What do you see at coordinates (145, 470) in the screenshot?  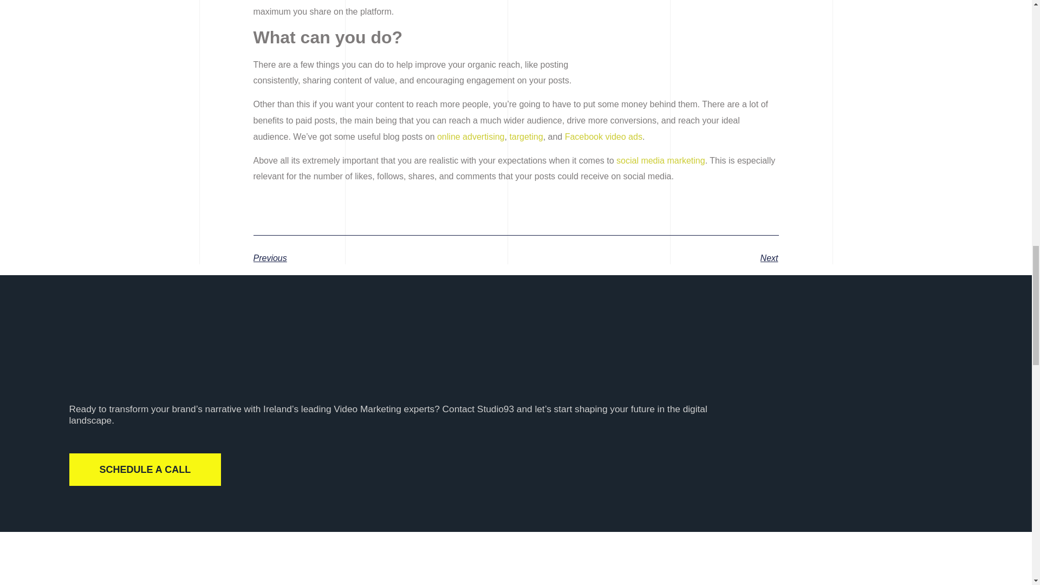 I see `SCHEDULE A CALL` at bounding box center [145, 470].